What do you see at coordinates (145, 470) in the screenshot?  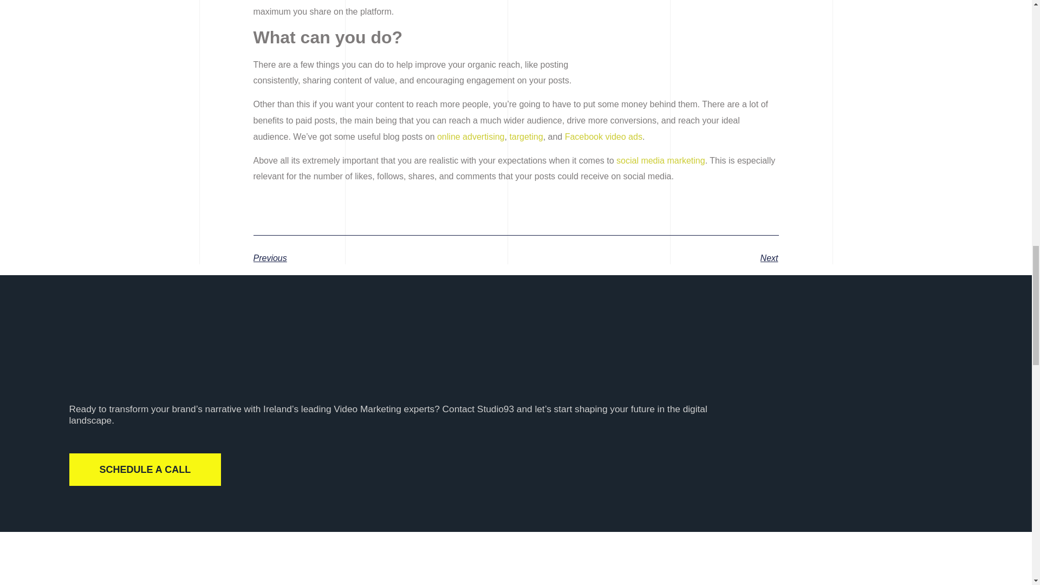 I see `SCHEDULE A CALL` at bounding box center [145, 470].